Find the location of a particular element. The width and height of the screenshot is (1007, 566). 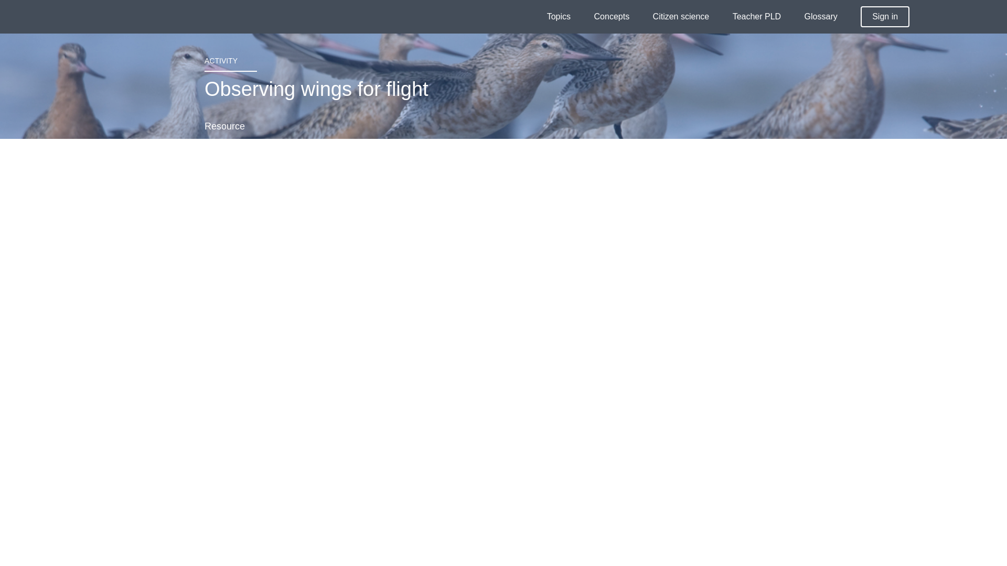

Glossary is located at coordinates (821, 17).